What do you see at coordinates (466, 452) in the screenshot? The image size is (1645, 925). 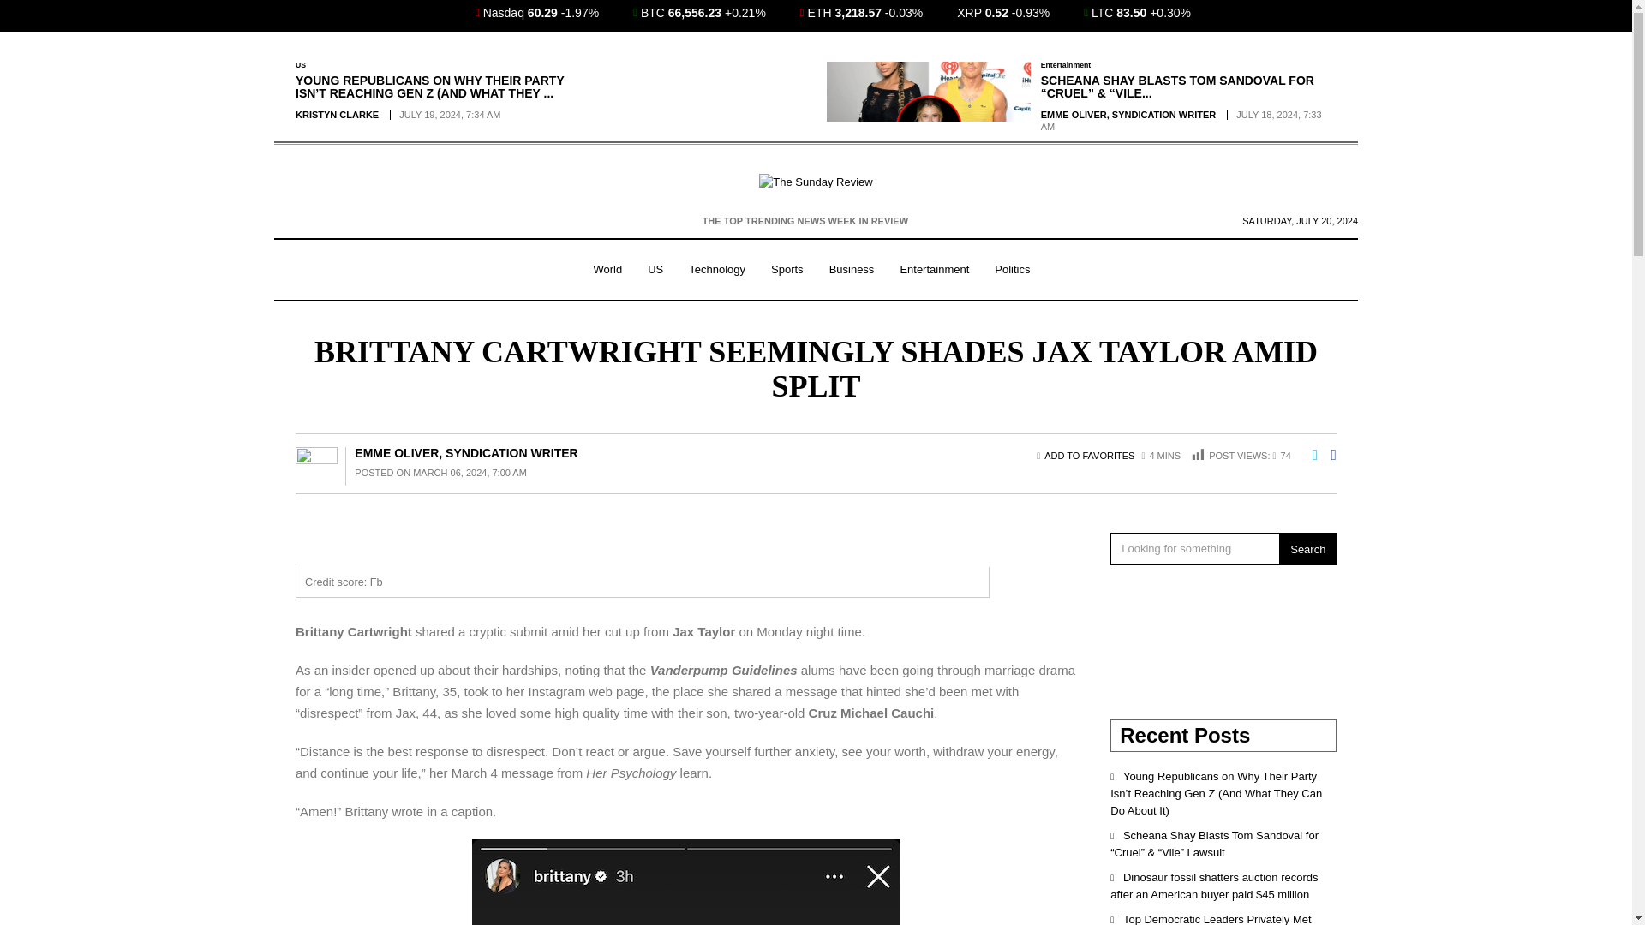 I see `Posts by Emme Oliver, Syndication Writer` at bounding box center [466, 452].